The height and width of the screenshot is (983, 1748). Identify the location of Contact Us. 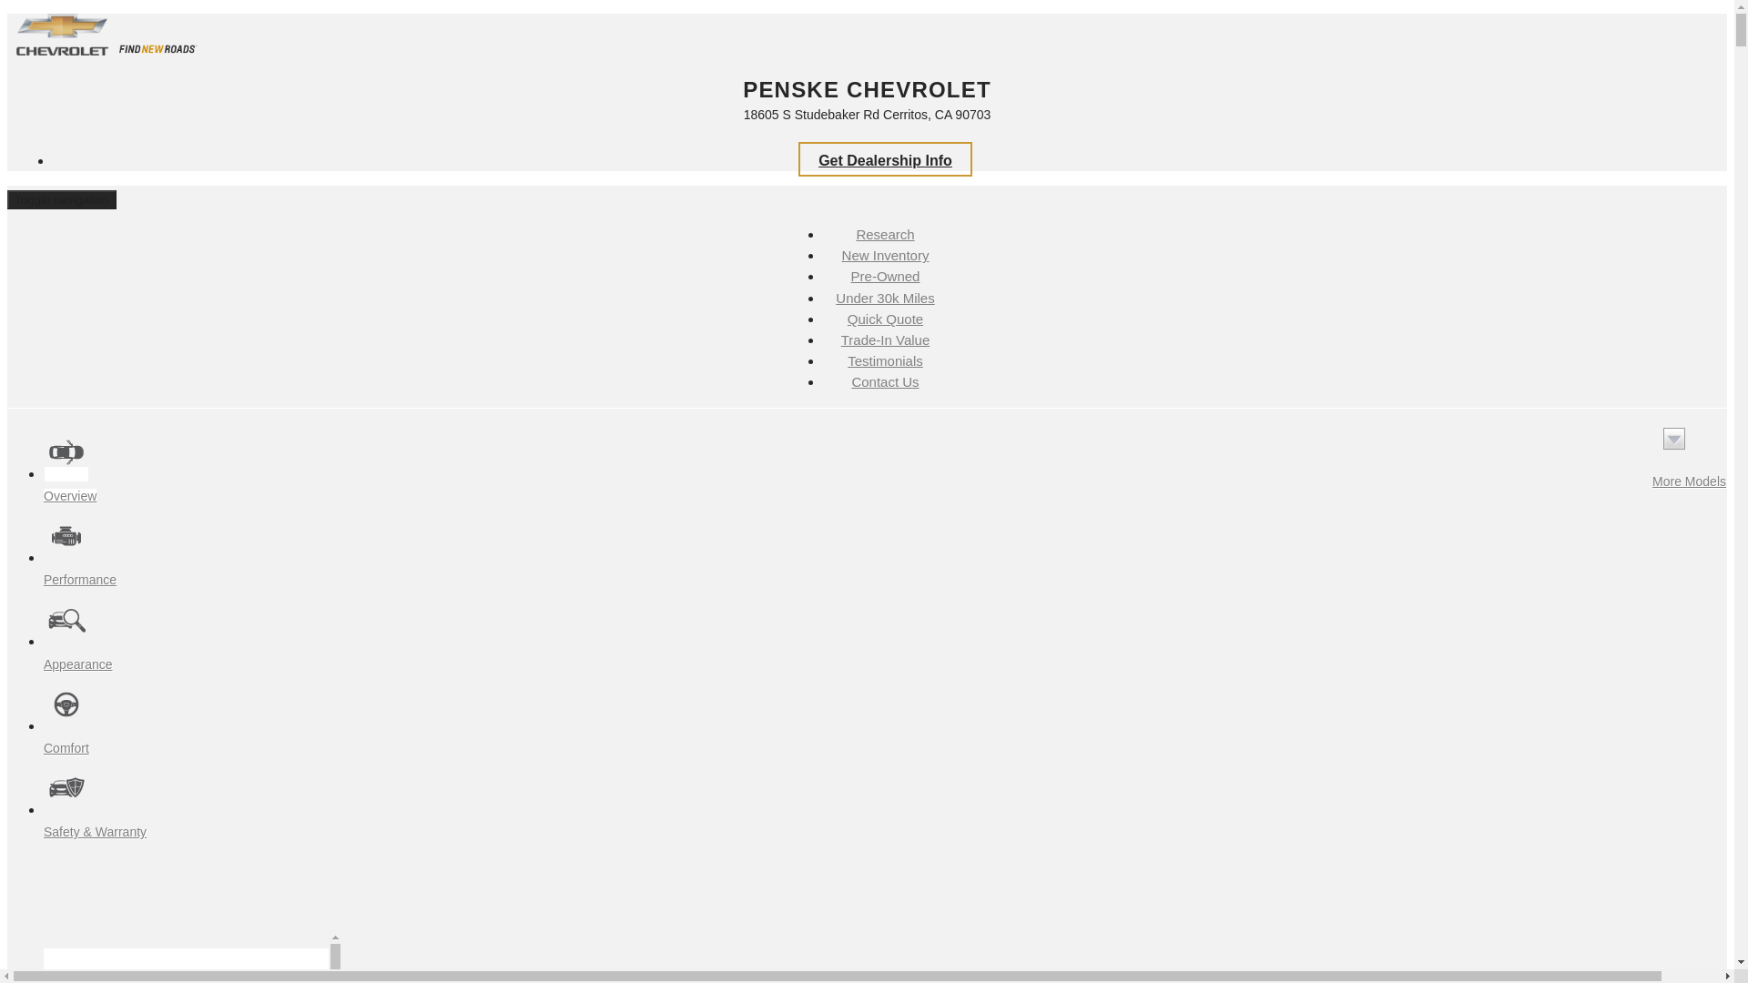
(885, 382).